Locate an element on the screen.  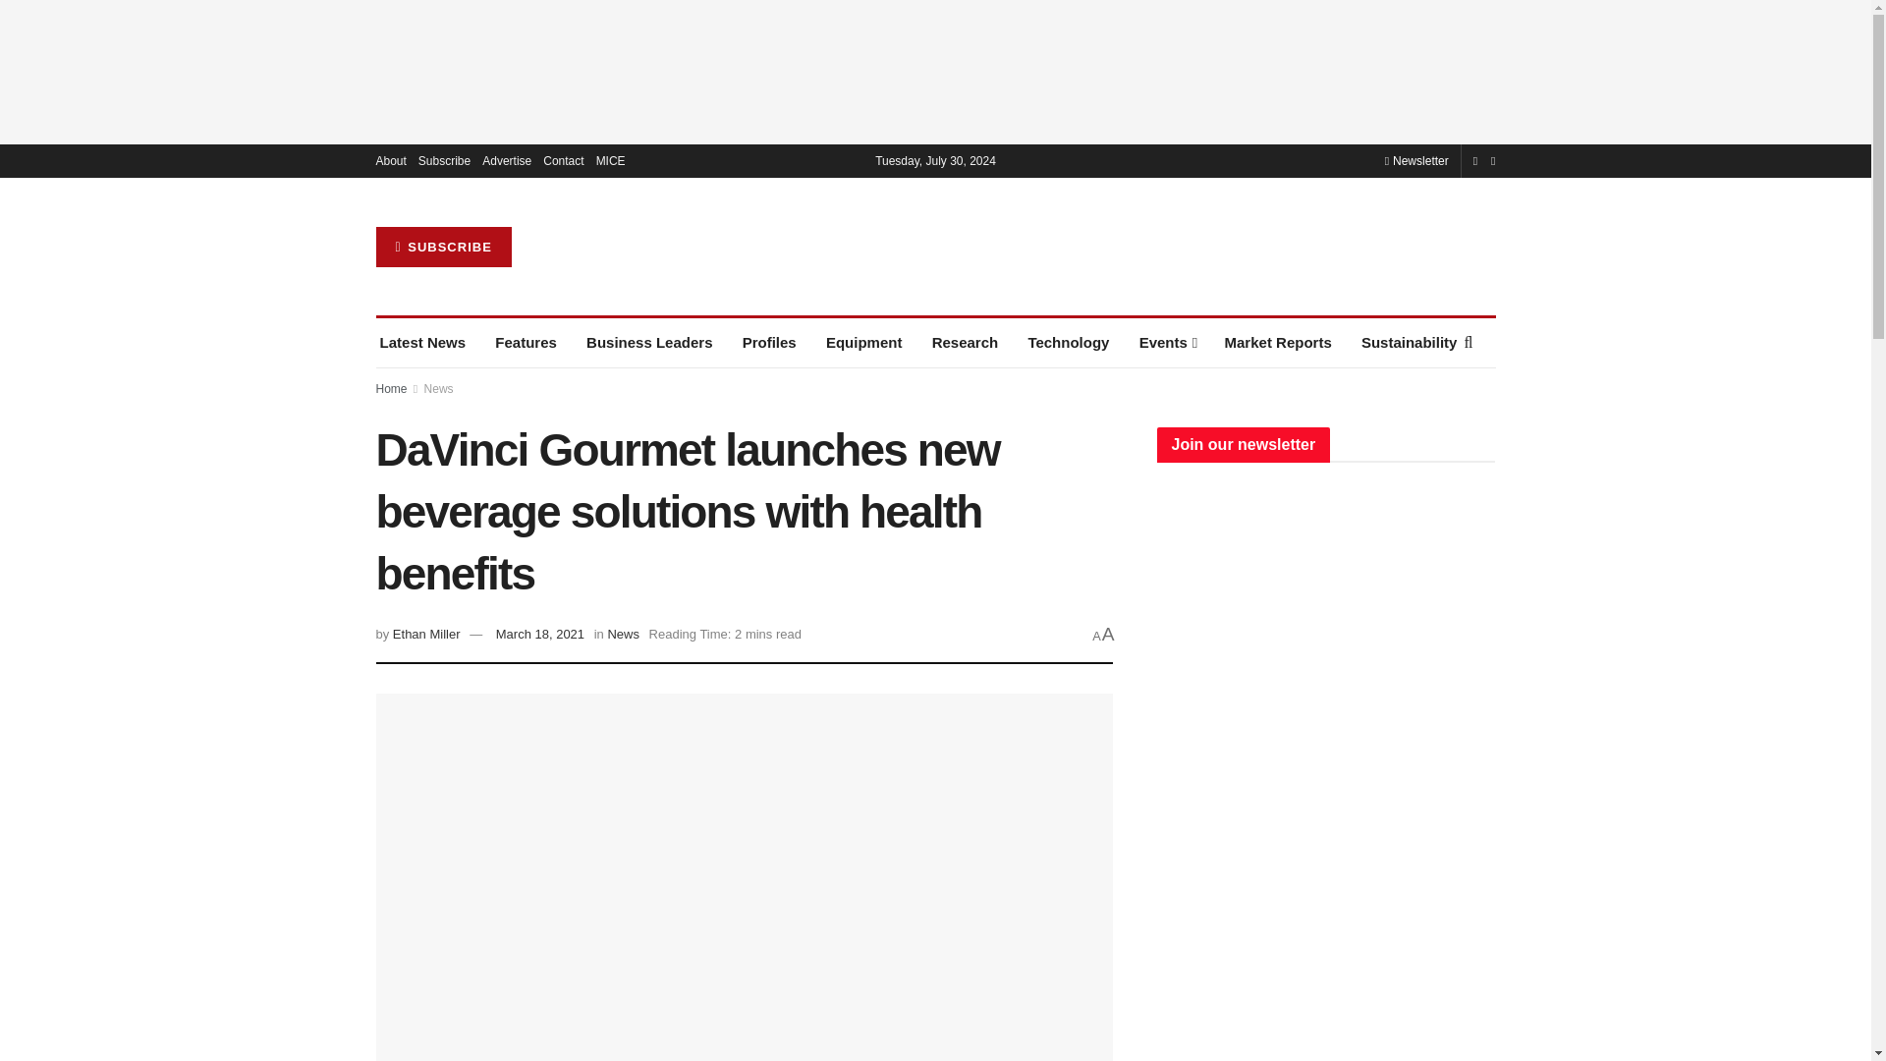
Technology is located at coordinates (1068, 342).